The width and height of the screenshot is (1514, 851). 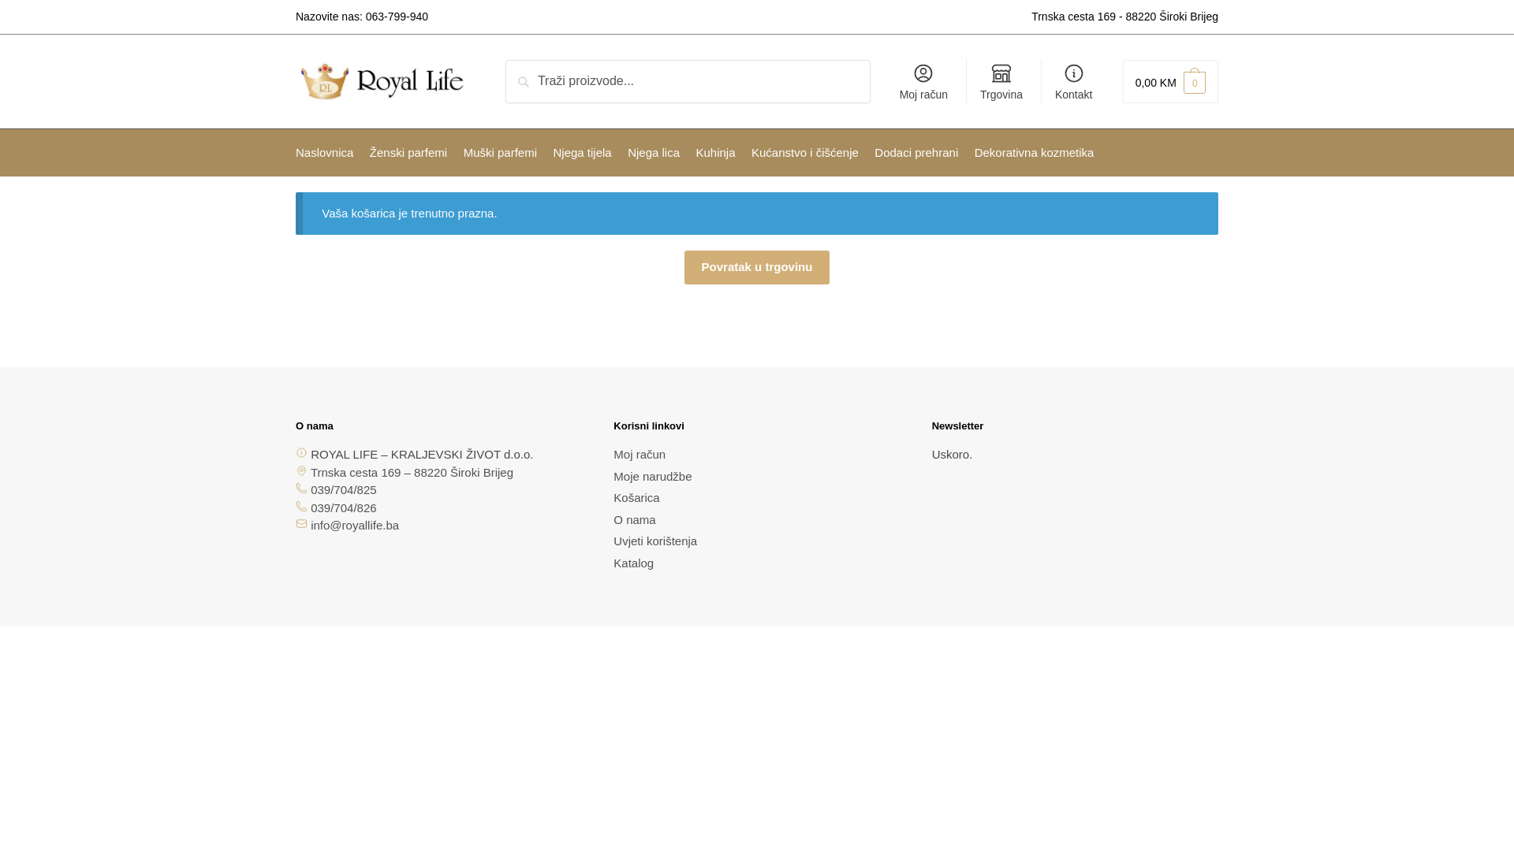 I want to click on Trgovina, so click(x=1001, y=81).